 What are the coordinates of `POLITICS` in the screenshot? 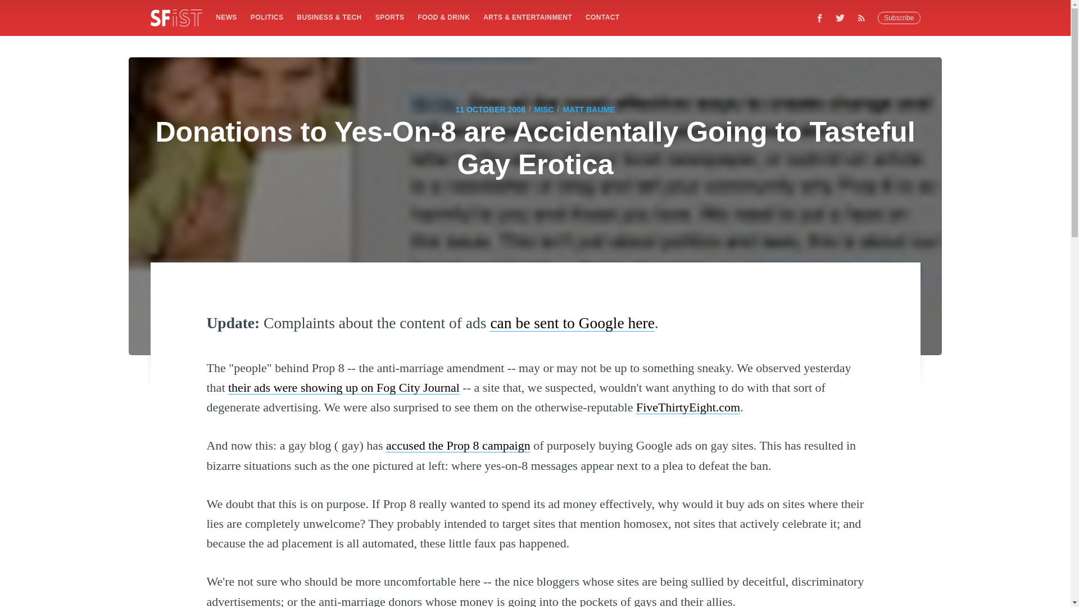 It's located at (266, 17).